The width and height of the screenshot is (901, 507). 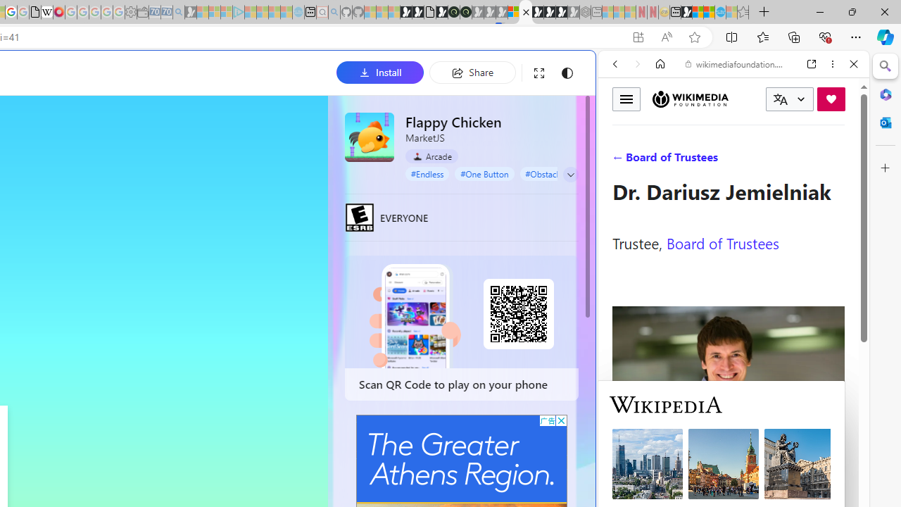 I want to click on Play Cave FRVR in your browser | Games from Microsoft Start, so click(x=242, y=300).